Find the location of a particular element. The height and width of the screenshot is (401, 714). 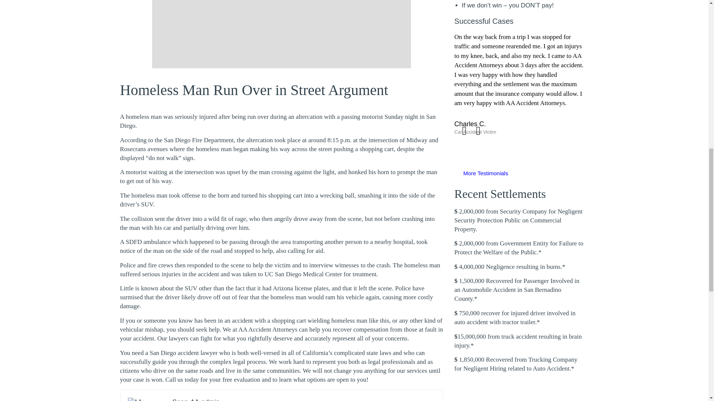

San Diego accident lawyer is located at coordinates (183, 353).